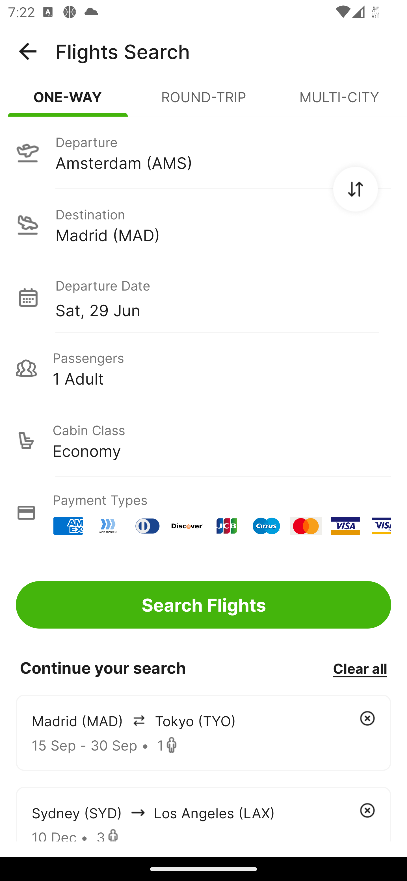 The width and height of the screenshot is (407, 881). Describe the element at coordinates (223, 297) in the screenshot. I see `Departure Date Sat, 29 Jun` at that location.